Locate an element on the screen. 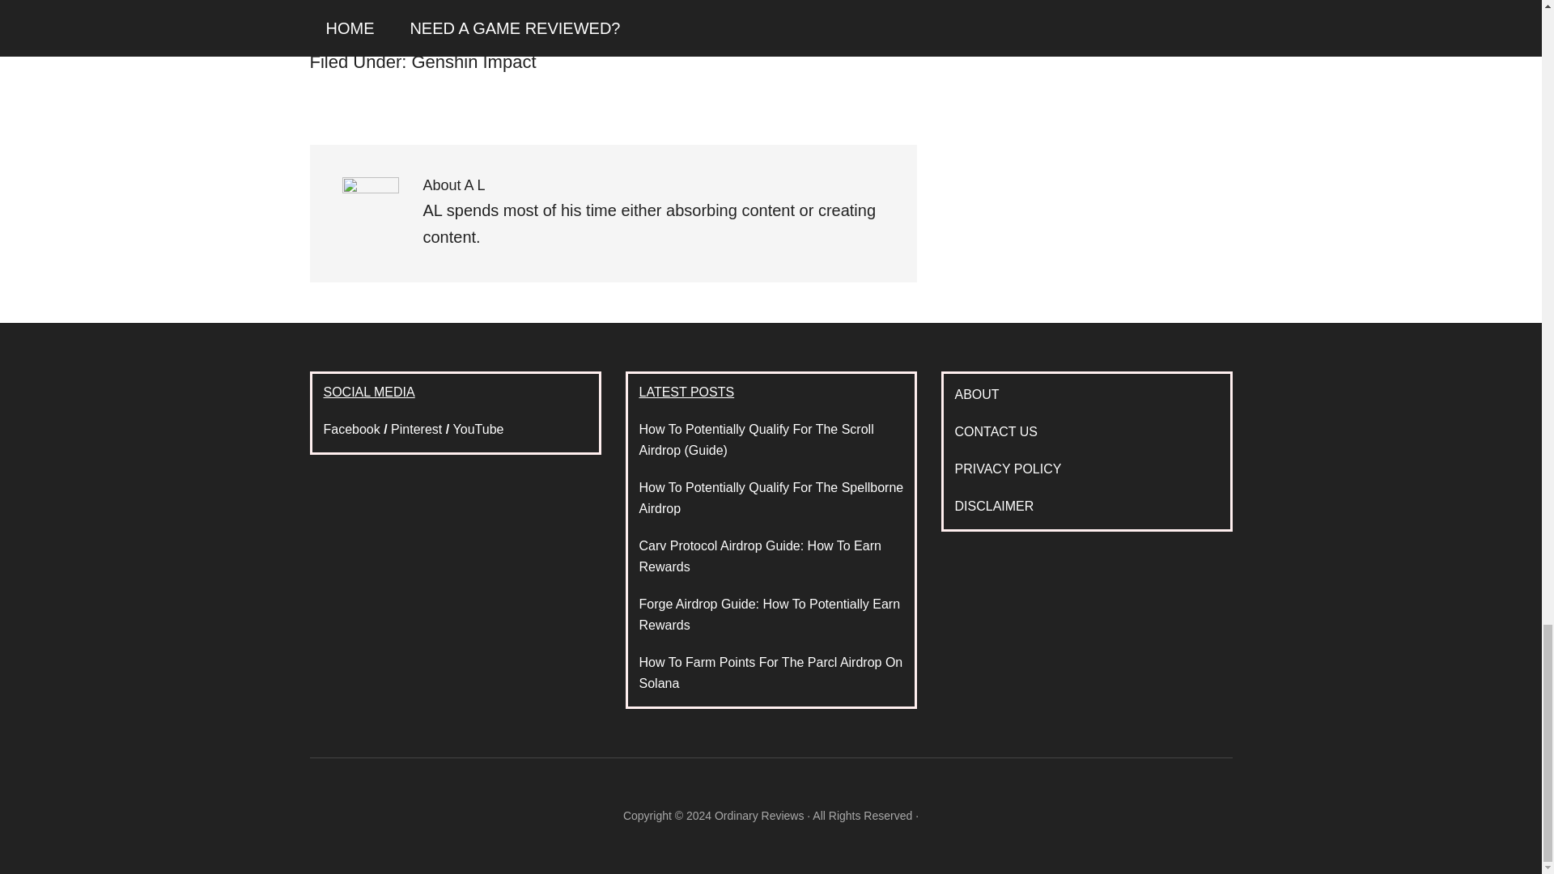 The image size is (1554, 874). DISCLAIMER is located at coordinates (995, 505).